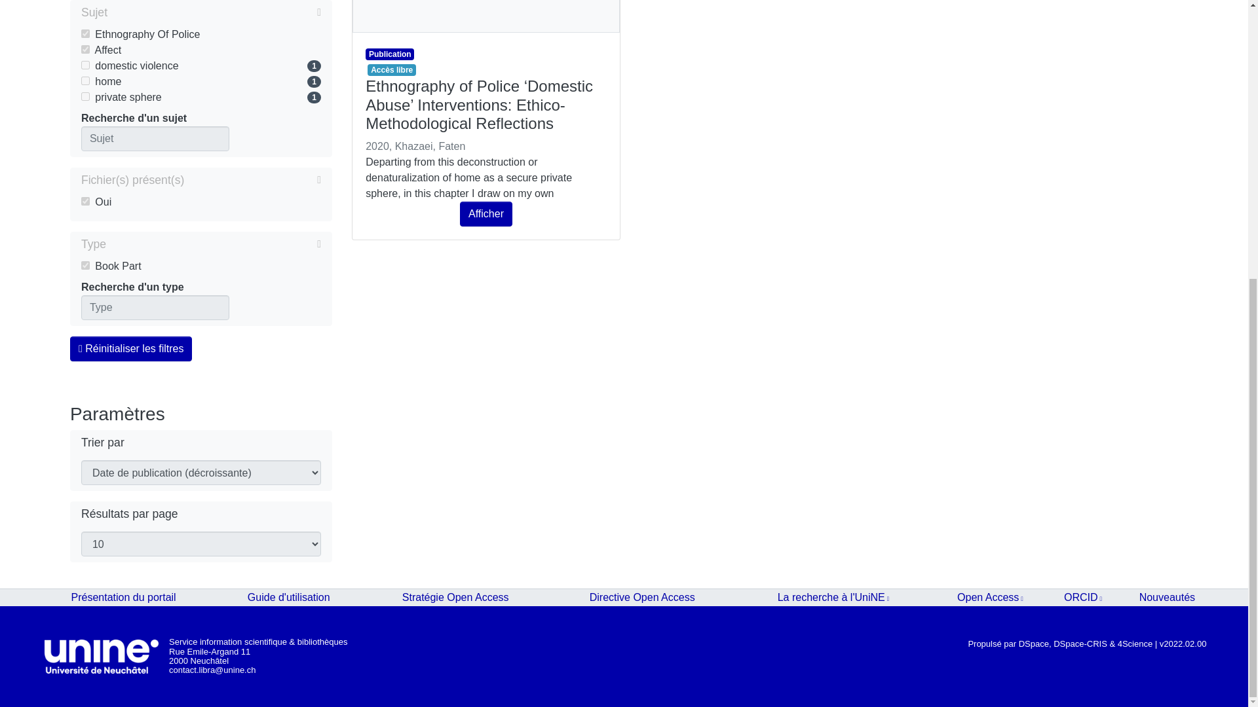 This screenshot has width=1258, height=707. What do you see at coordinates (85, 34) in the screenshot?
I see `on` at bounding box center [85, 34].